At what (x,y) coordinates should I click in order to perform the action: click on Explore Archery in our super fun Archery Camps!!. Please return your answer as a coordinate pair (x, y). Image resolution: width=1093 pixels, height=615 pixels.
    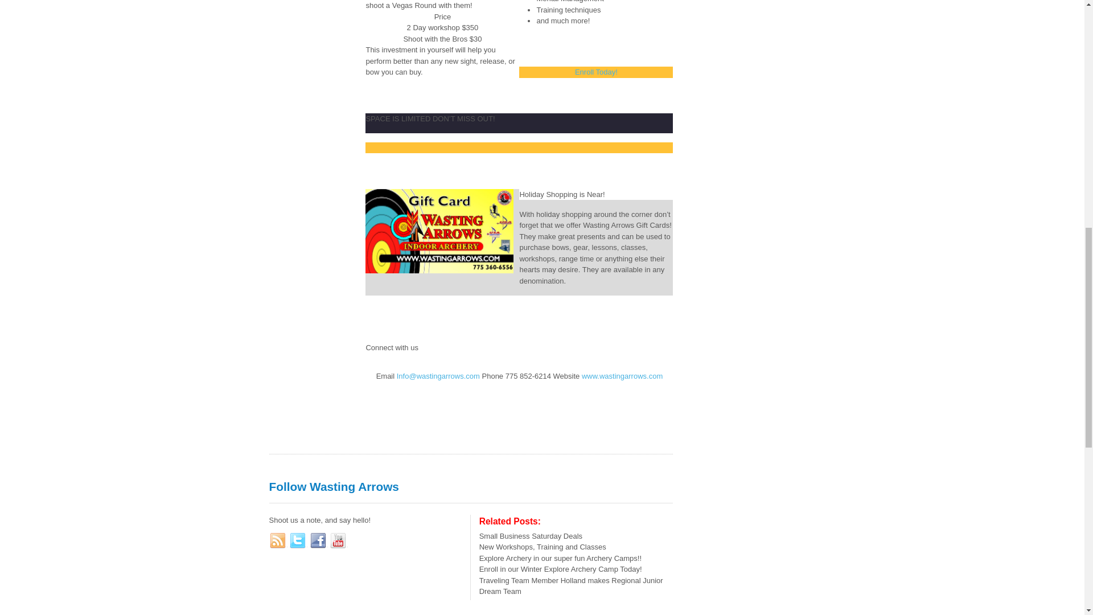
    Looking at the image, I should click on (560, 558).